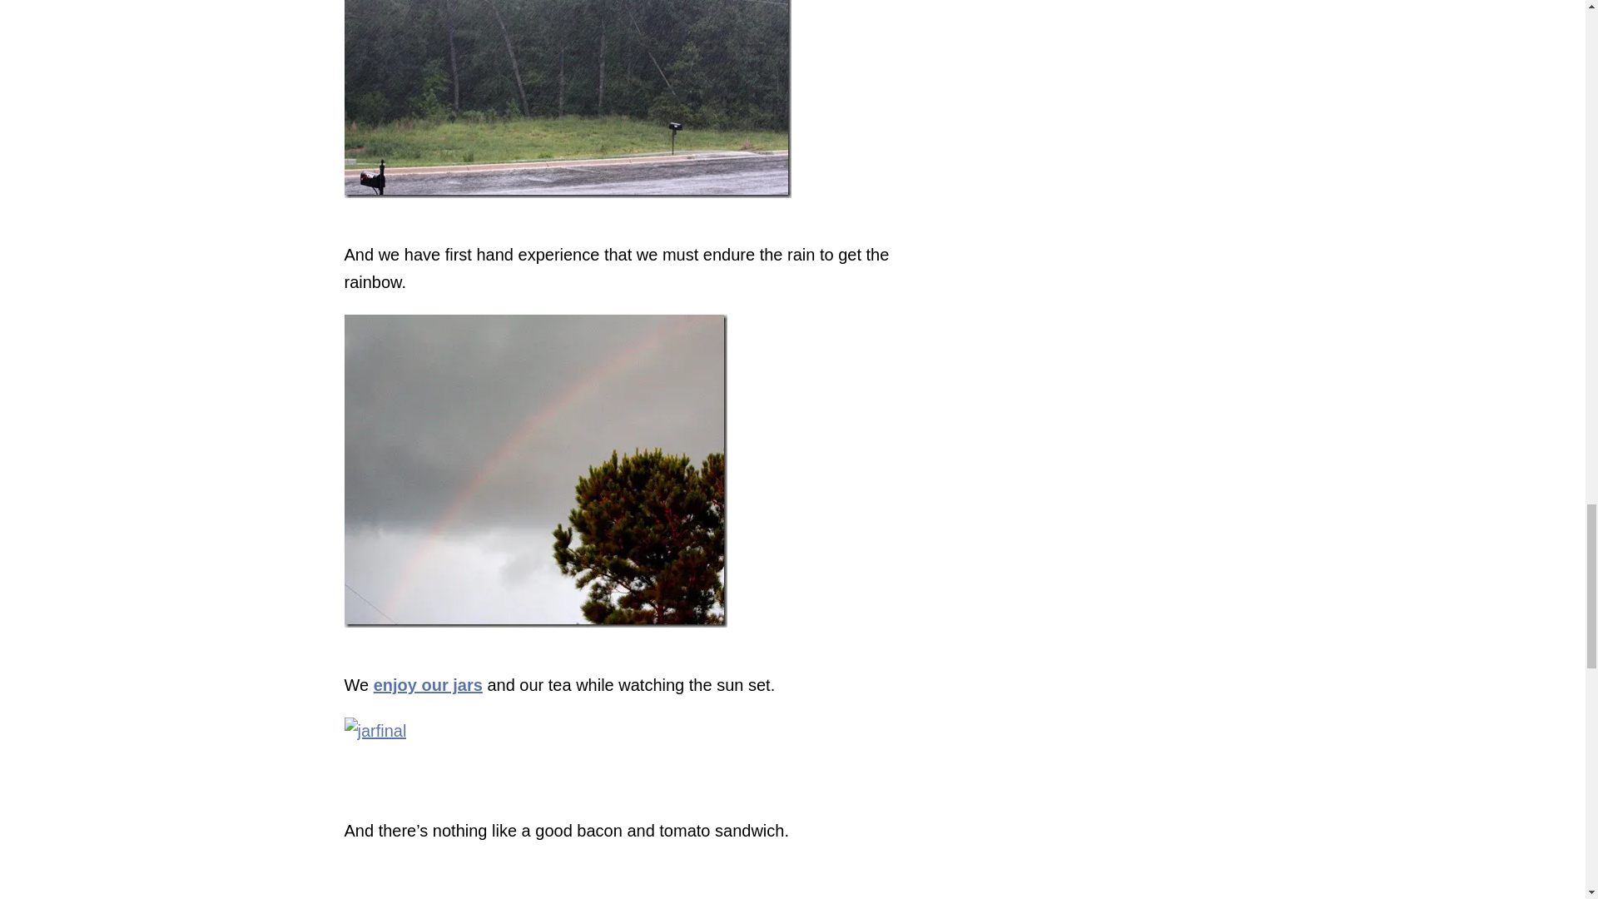 Image resolution: width=1598 pixels, height=899 pixels. I want to click on jarfinal, so click(376, 749).